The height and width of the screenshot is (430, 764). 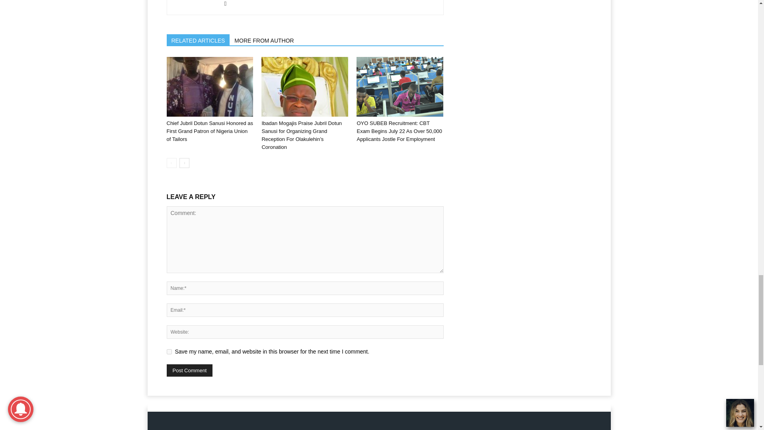 I want to click on Post Comment, so click(x=189, y=370).